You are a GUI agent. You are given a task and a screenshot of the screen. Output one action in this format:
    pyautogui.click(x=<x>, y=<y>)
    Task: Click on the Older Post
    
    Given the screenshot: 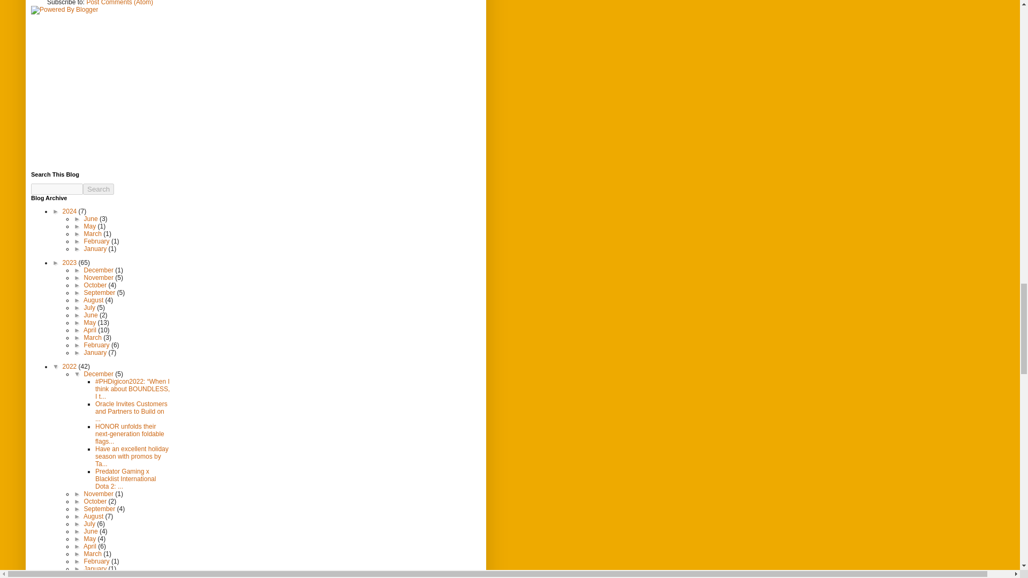 What is the action you would take?
    pyautogui.click(x=105, y=1)
    